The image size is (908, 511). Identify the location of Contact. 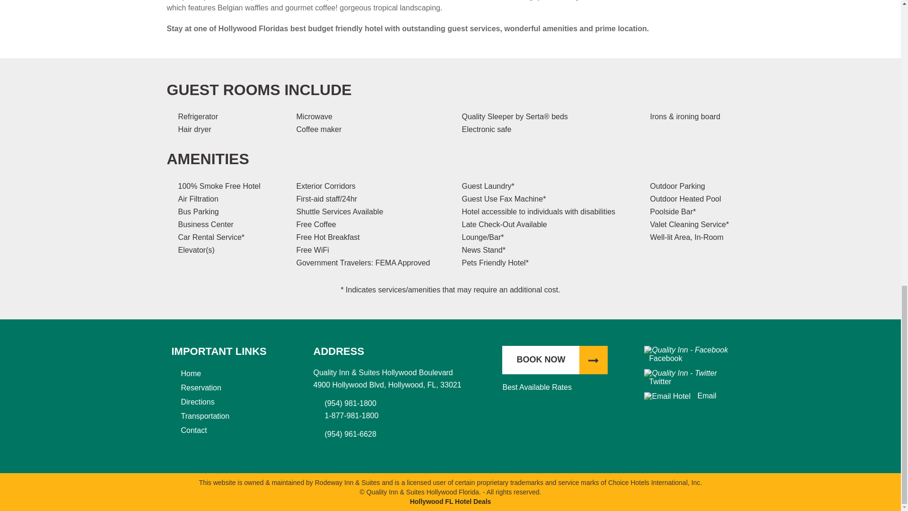
(194, 430).